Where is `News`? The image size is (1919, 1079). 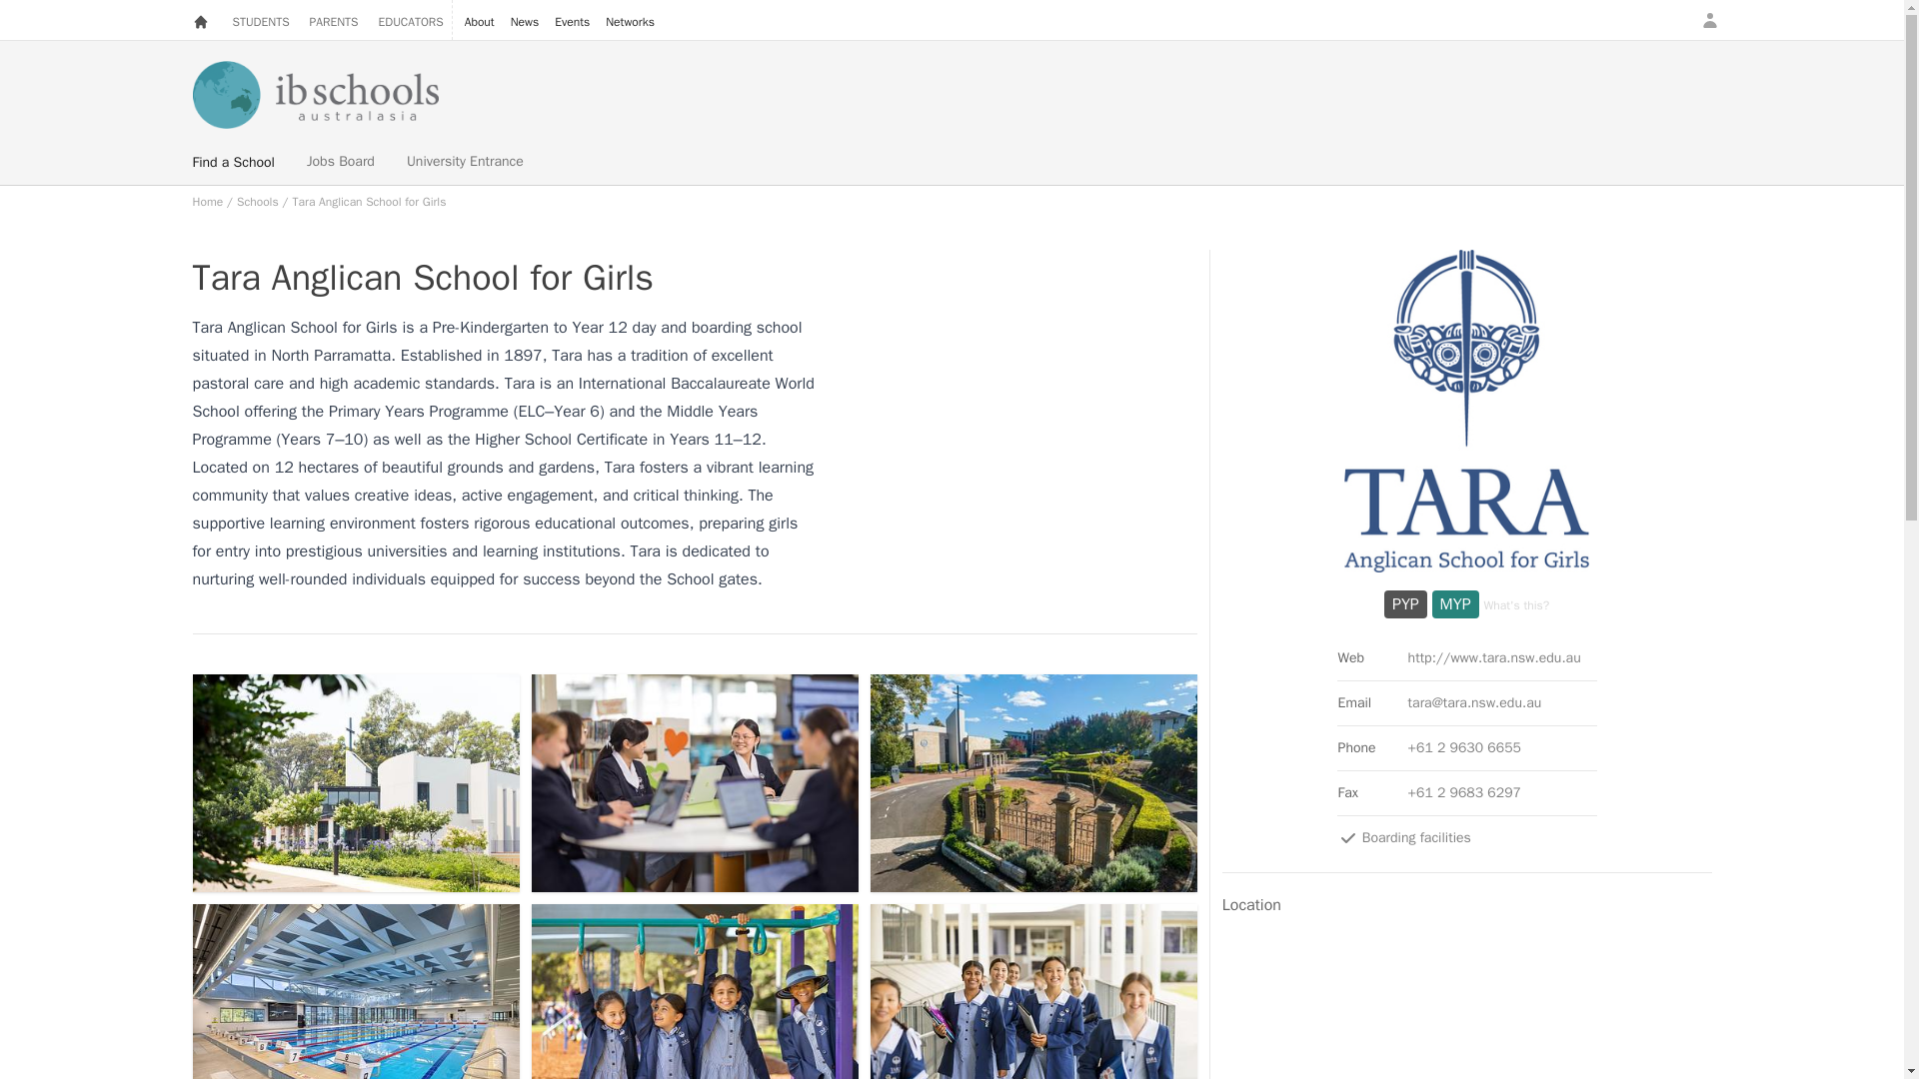
News is located at coordinates (524, 20).